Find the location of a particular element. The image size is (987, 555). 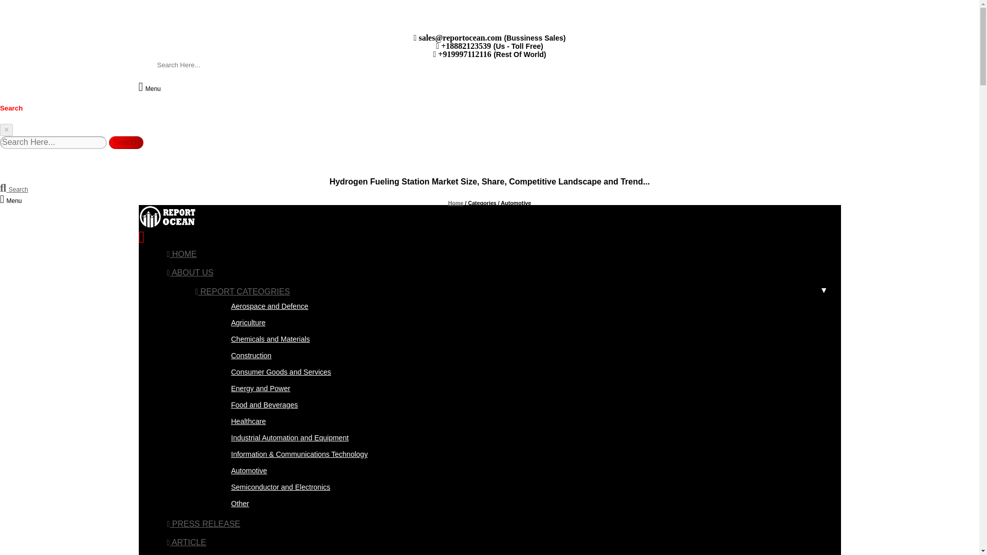

Aerospace and Defence is located at coordinates (265, 306).